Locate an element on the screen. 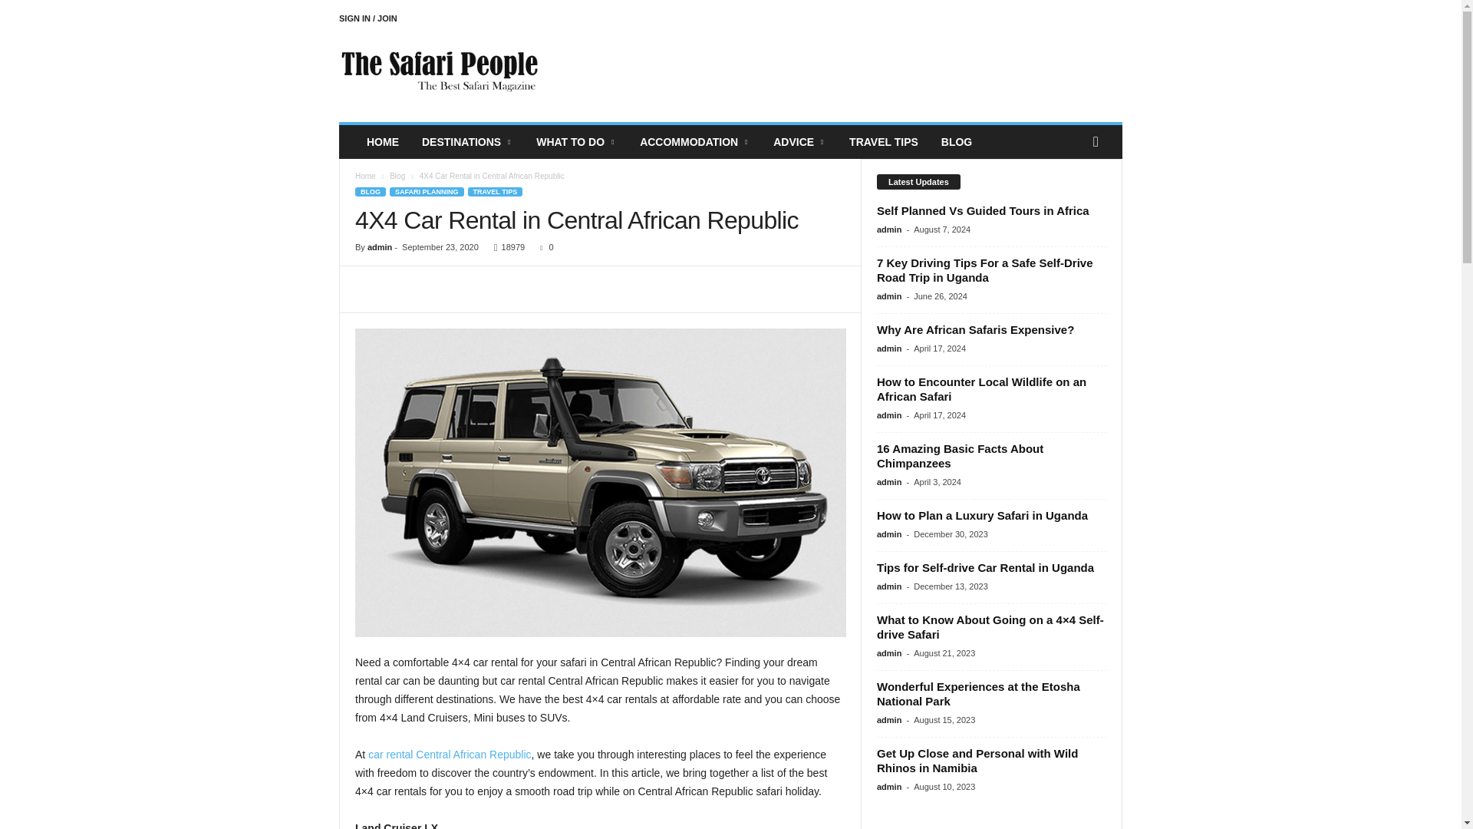  0 is located at coordinates (543, 247).